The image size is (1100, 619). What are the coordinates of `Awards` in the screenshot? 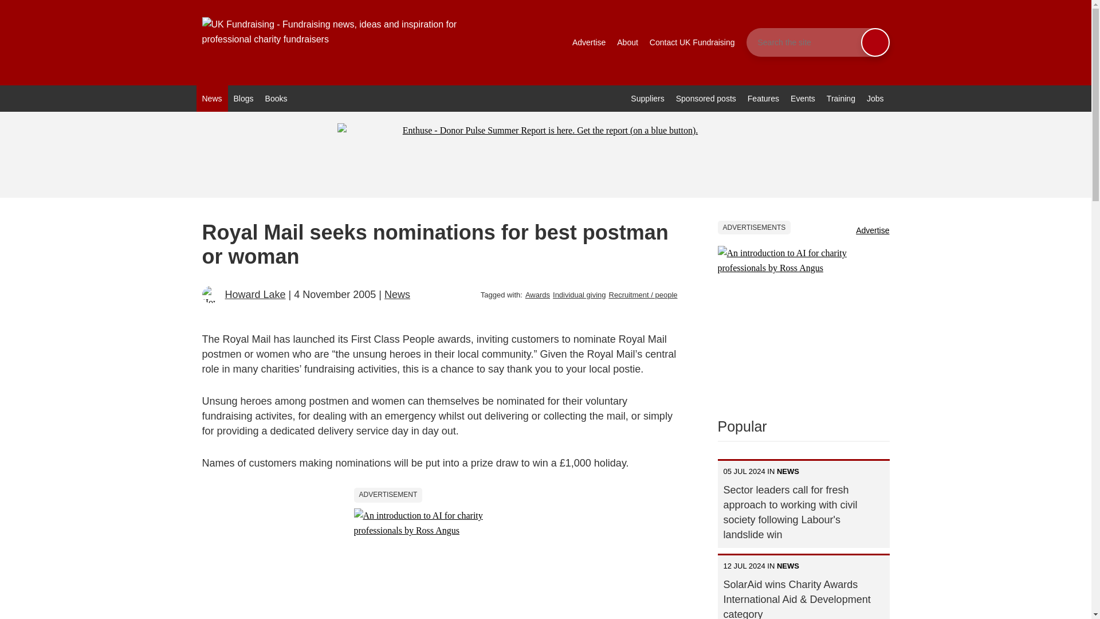 It's located at (537, 295).